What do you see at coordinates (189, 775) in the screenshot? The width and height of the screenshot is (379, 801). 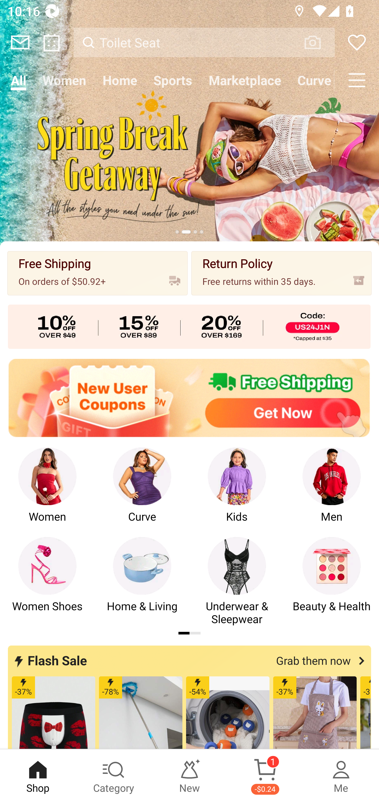 I see `New` at bounding box center [189, 775].